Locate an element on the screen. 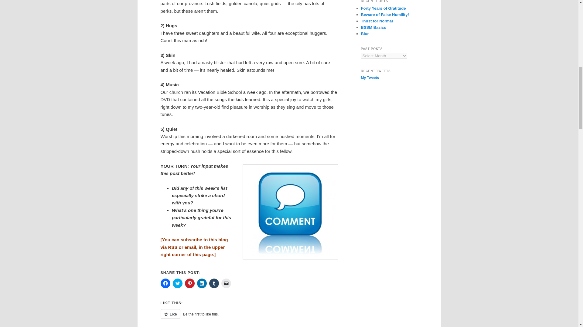 The width and height of the screenshot is (583, 327). Blister is located at coordinates (228, 326).